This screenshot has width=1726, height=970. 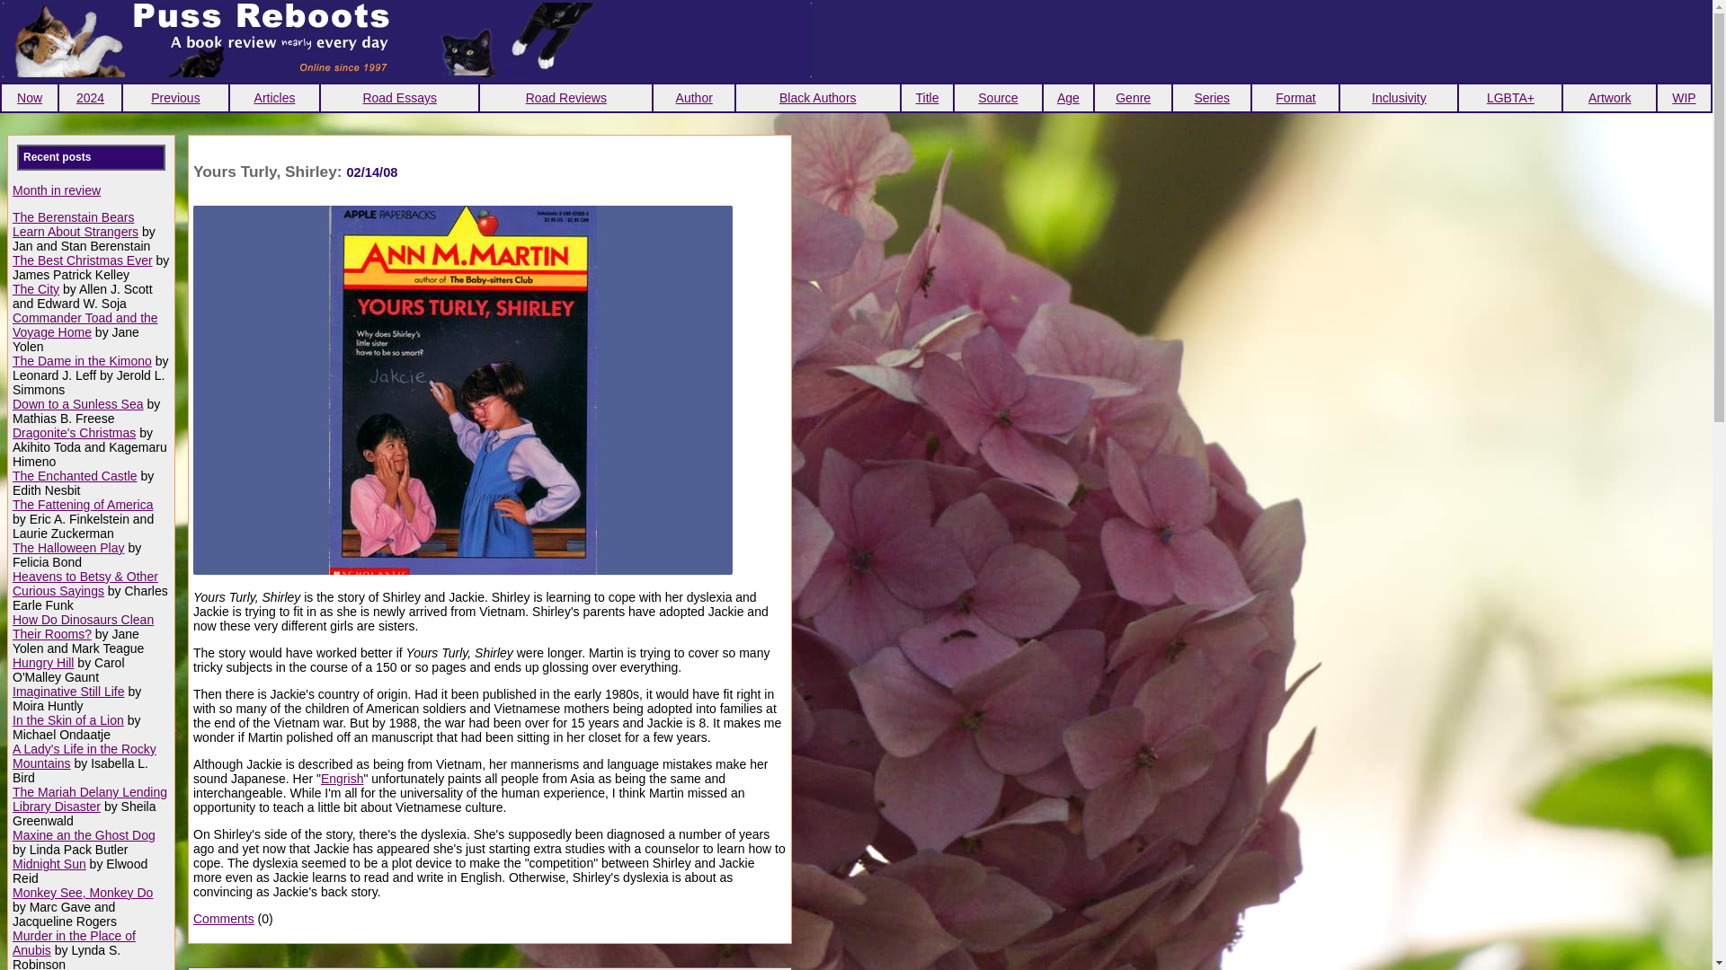 What do you see at coordinates (77, 403) in the screenshot?
I see `Down to a Sunless Sea` at bounding box center [77, 403].